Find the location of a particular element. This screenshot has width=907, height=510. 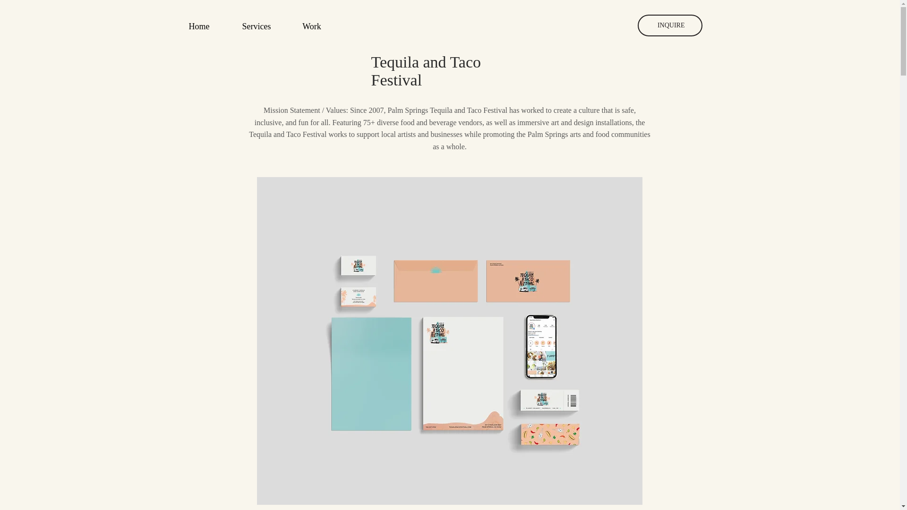

Home is located at coordinates (199, 26).